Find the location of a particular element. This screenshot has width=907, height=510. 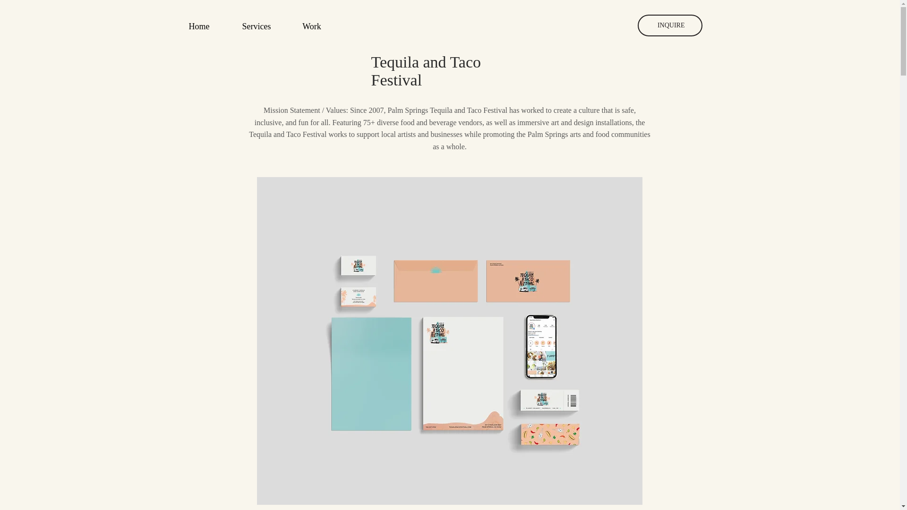

Home is located at coordinates (199, 26).